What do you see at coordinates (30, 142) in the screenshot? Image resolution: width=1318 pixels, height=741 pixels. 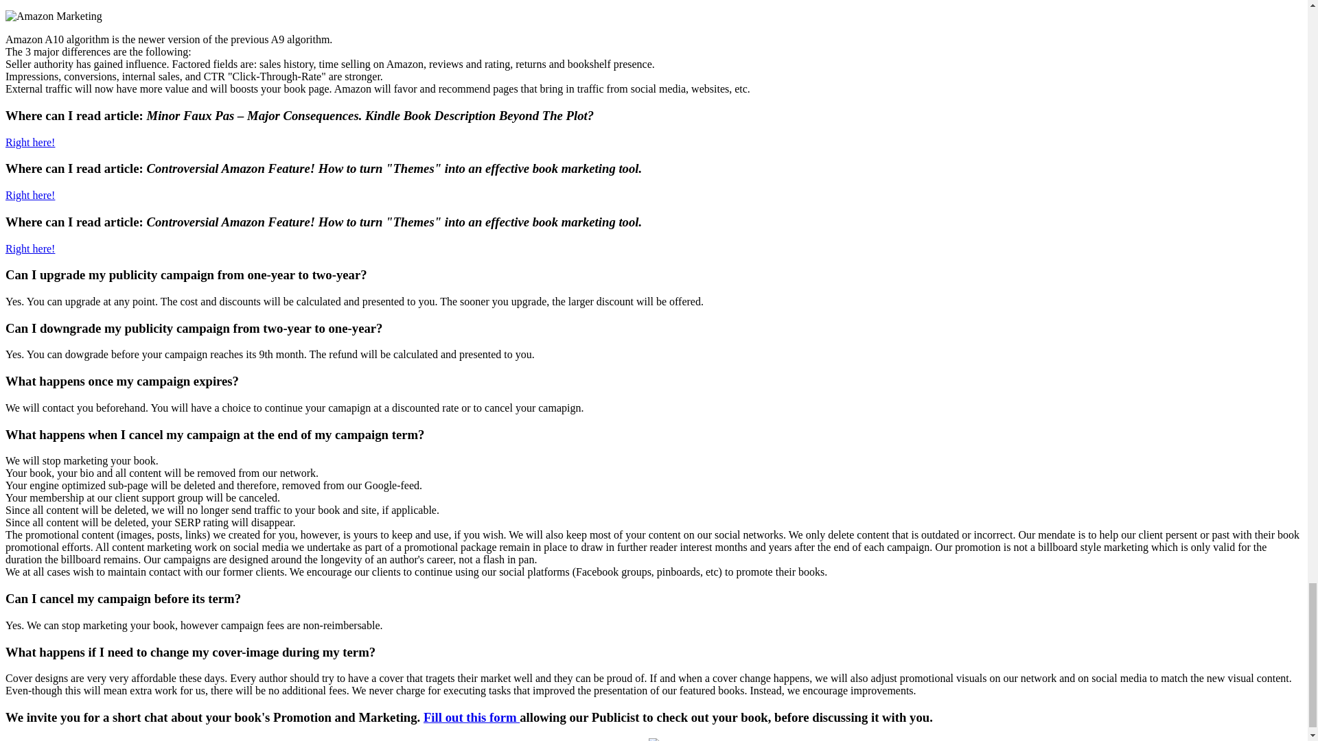 I see `Right here!` at bounding box center [30, 142].